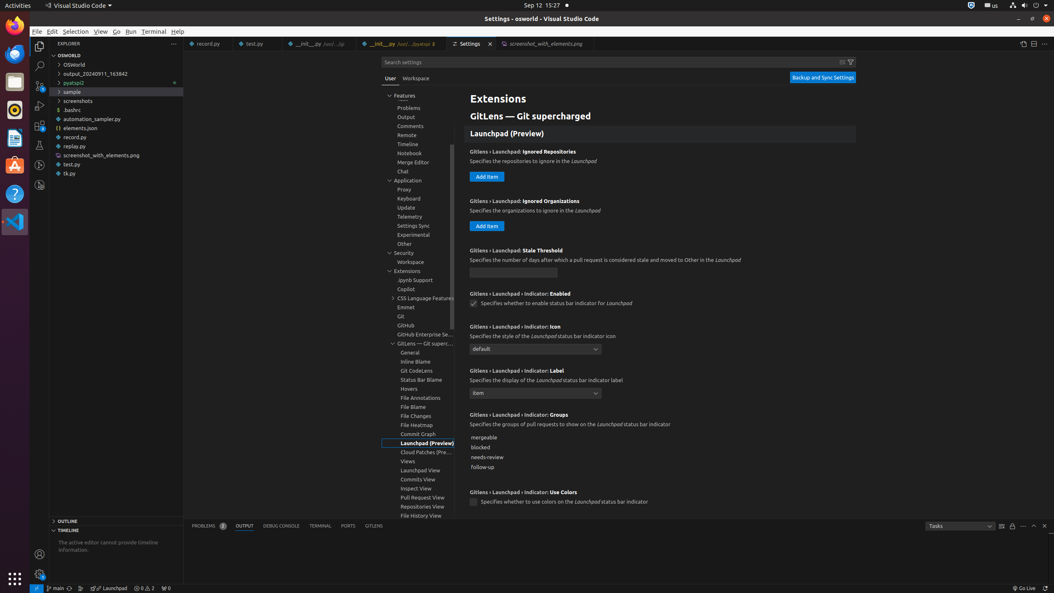 Image resolution: width=1054 pixels, height=593 pixels. Describe the element at coordinates (418, 516) in the screenshot. I see `File History View, group` at that location.